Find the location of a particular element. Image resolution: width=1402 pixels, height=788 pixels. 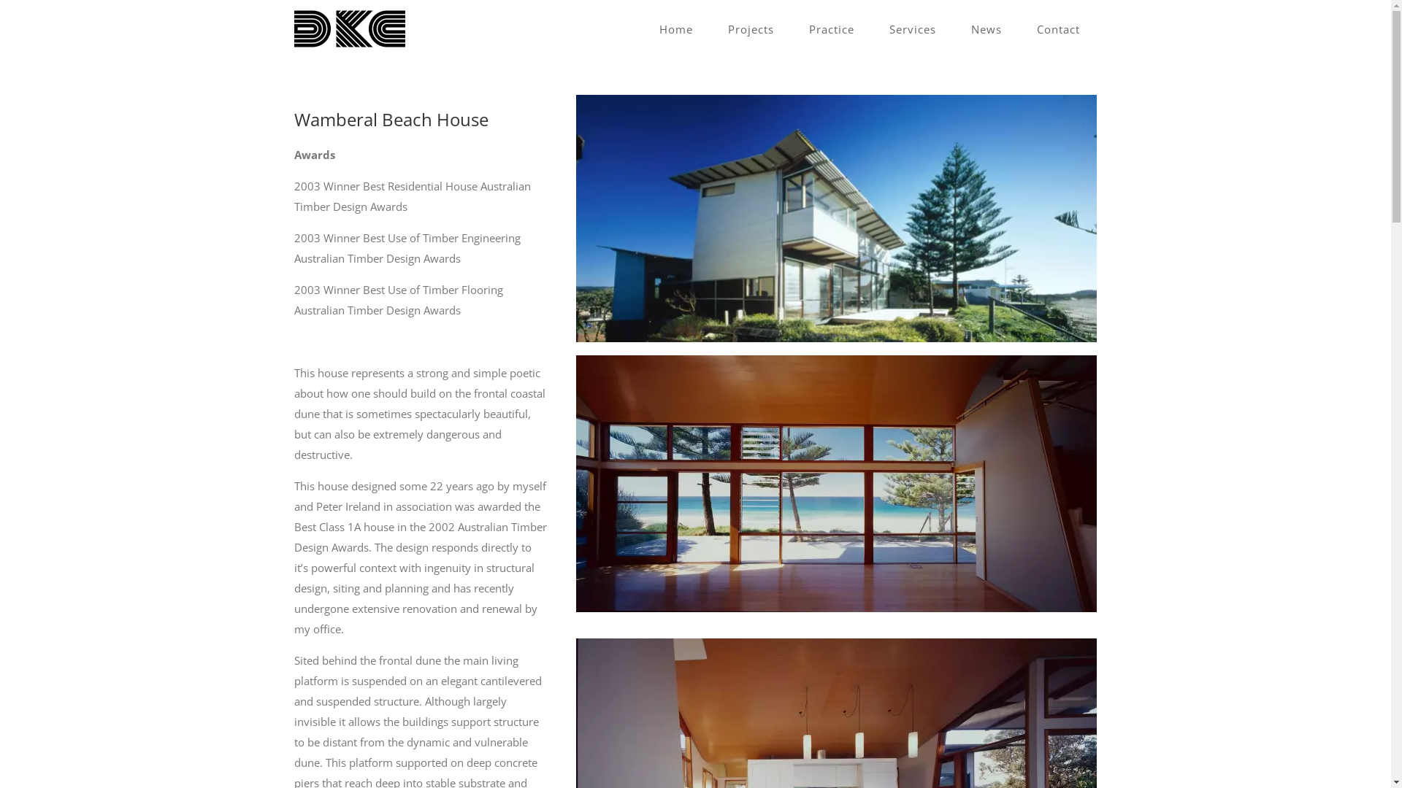

Contact is located at coordinates (1059, 29).